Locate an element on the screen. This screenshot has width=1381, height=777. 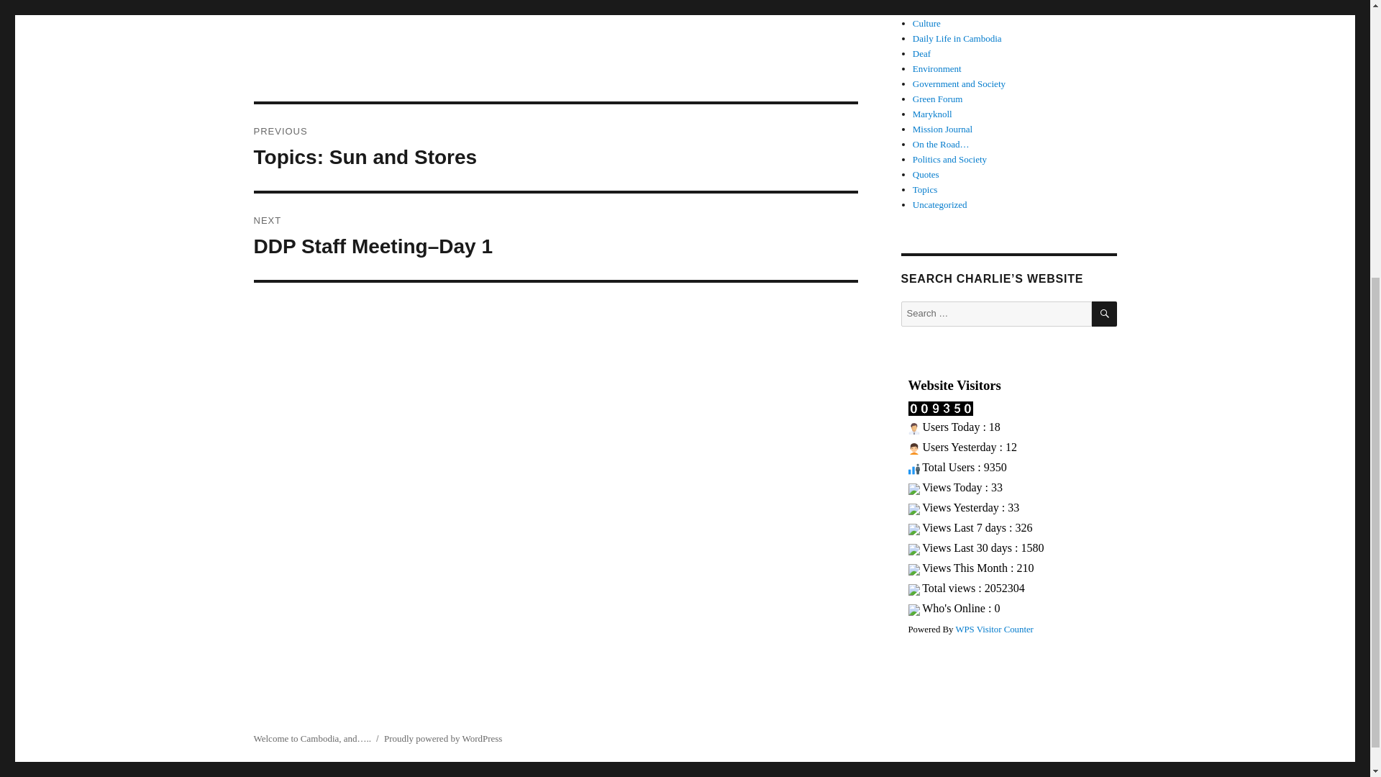
Politics and Society is located at coordinates (949, 158).